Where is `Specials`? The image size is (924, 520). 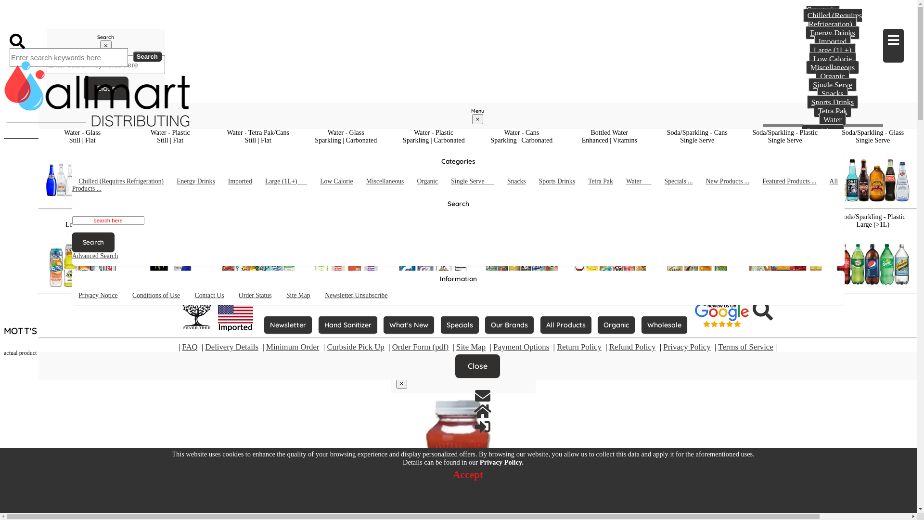
Specials is located at coordinates (460, 325).